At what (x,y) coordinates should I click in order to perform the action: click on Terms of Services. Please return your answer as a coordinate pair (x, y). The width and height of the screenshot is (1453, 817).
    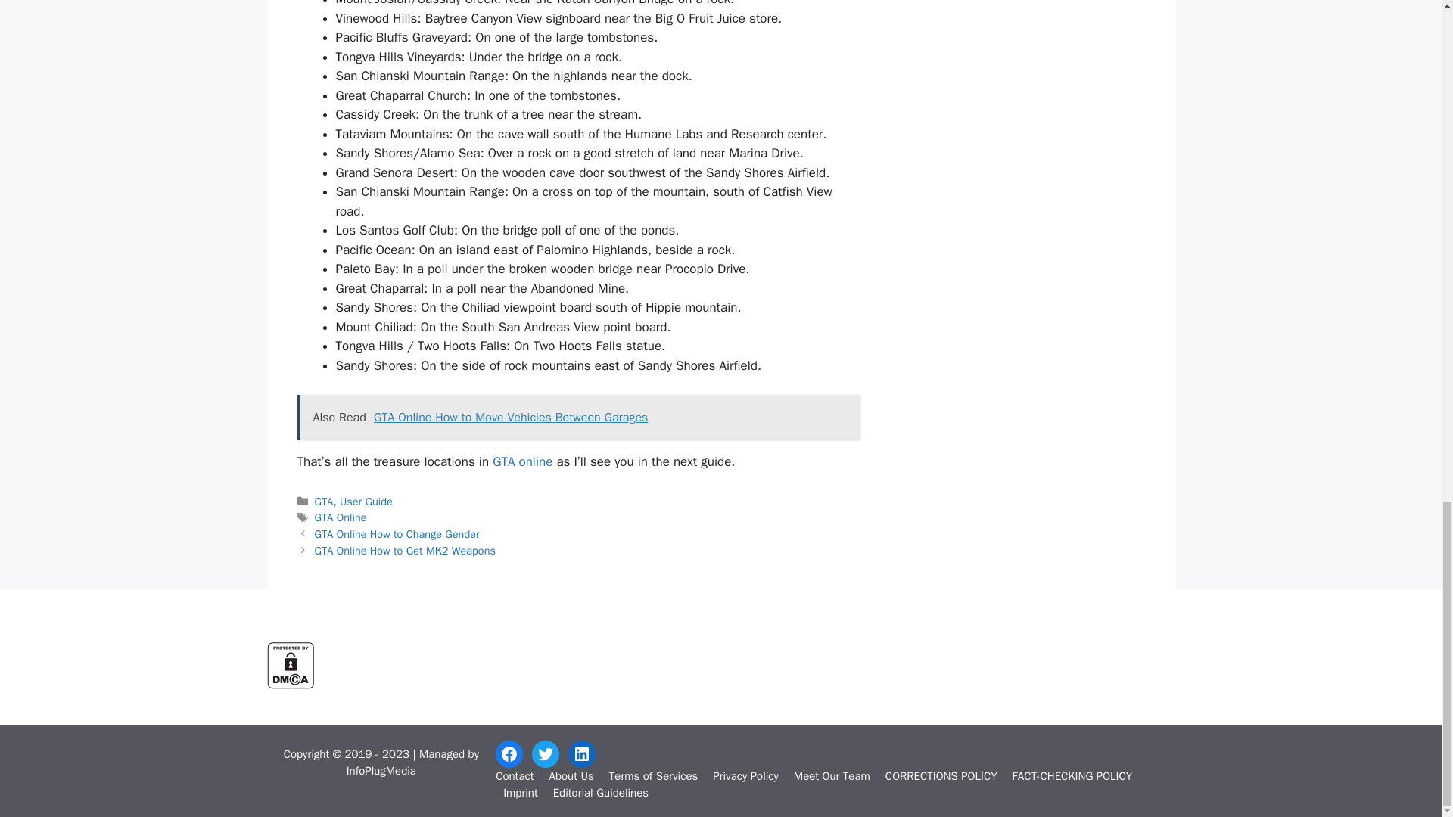
    Looking at the image, I should click on (652, 776).